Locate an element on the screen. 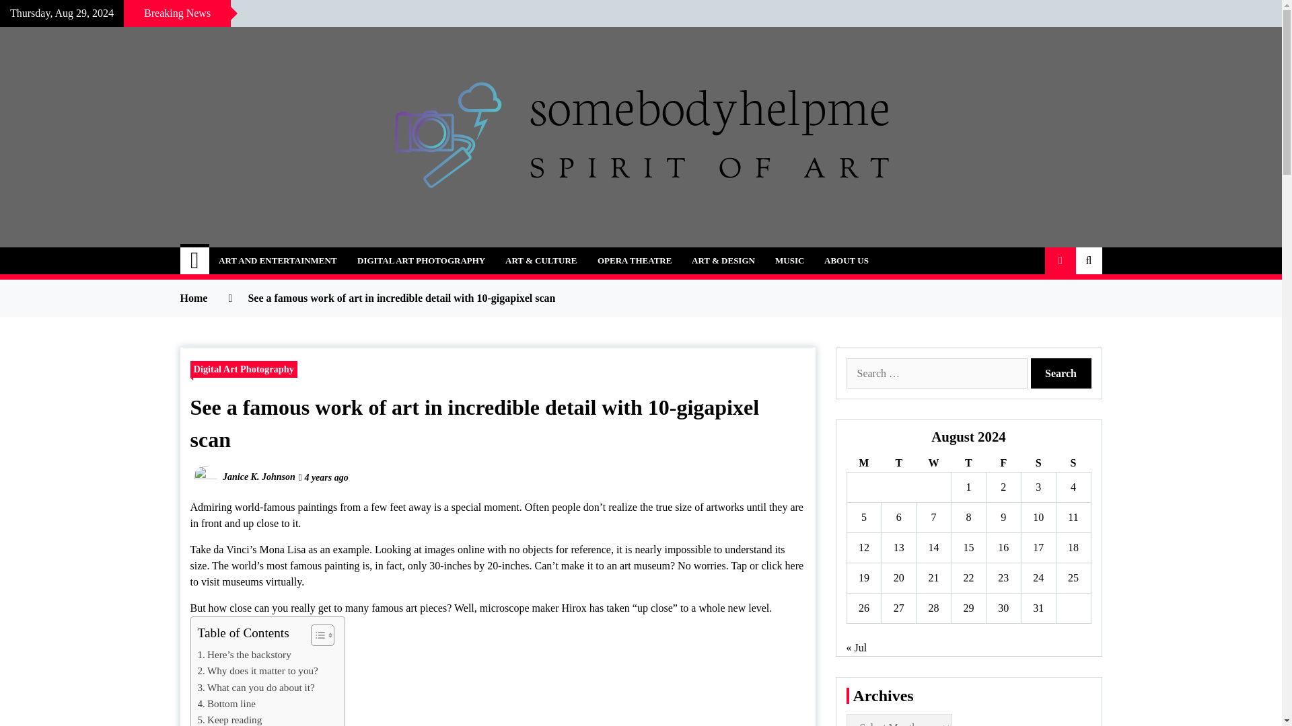 This screenshot has width=1292, height=726. What can you do about it? is located at coordinates (256, 687).